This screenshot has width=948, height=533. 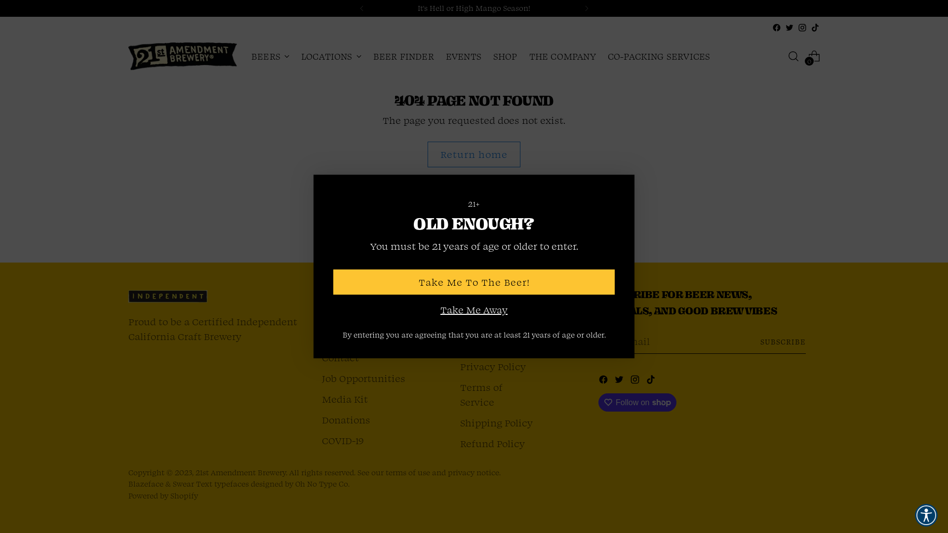 I want to click on 21st Amendment Brewery on Instagram, so click(x=802, y=28).